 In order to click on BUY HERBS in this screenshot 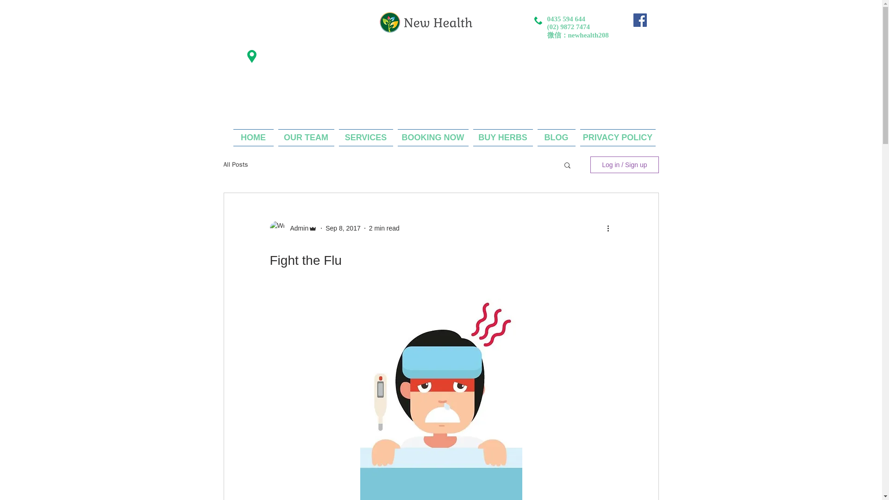, I will do `click(502, 137)`.